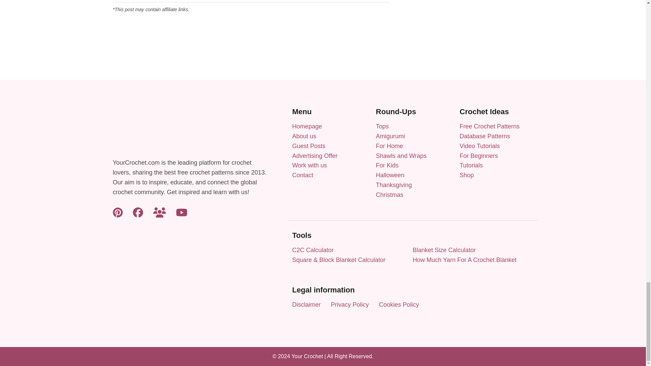 The height and width of the screenshot is (366, 651). Describe the element at coordinates (138, 212) in the screenshot. I see `Facebook YourCrochet` at that location.